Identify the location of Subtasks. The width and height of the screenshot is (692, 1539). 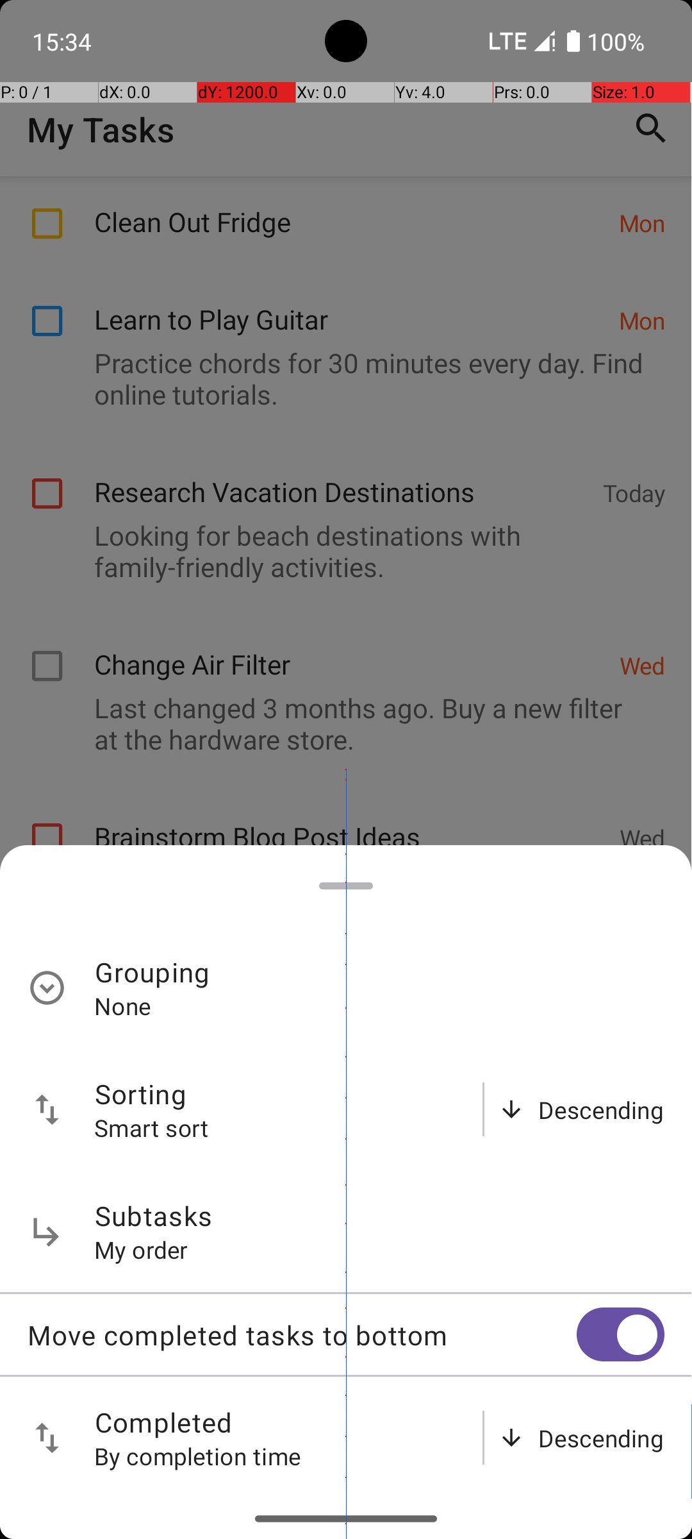
(154, 1216).